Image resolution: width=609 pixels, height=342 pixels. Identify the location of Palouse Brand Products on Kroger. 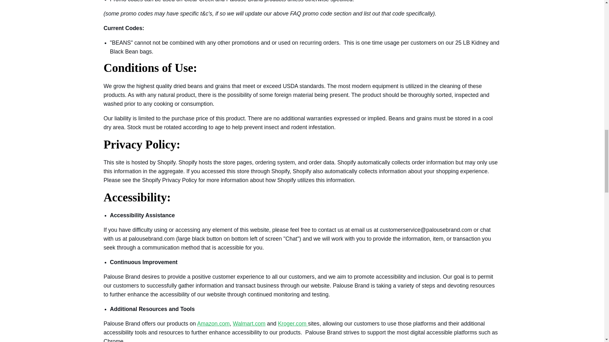
(292, 324).